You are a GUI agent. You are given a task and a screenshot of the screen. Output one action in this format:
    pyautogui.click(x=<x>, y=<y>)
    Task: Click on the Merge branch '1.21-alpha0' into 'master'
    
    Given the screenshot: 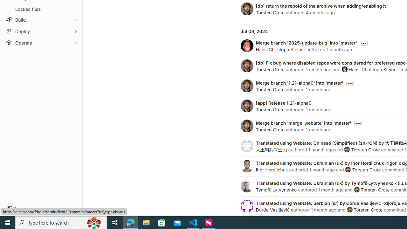 What is the action you would take?
    pyautogui.click(x=300, y=83)
    